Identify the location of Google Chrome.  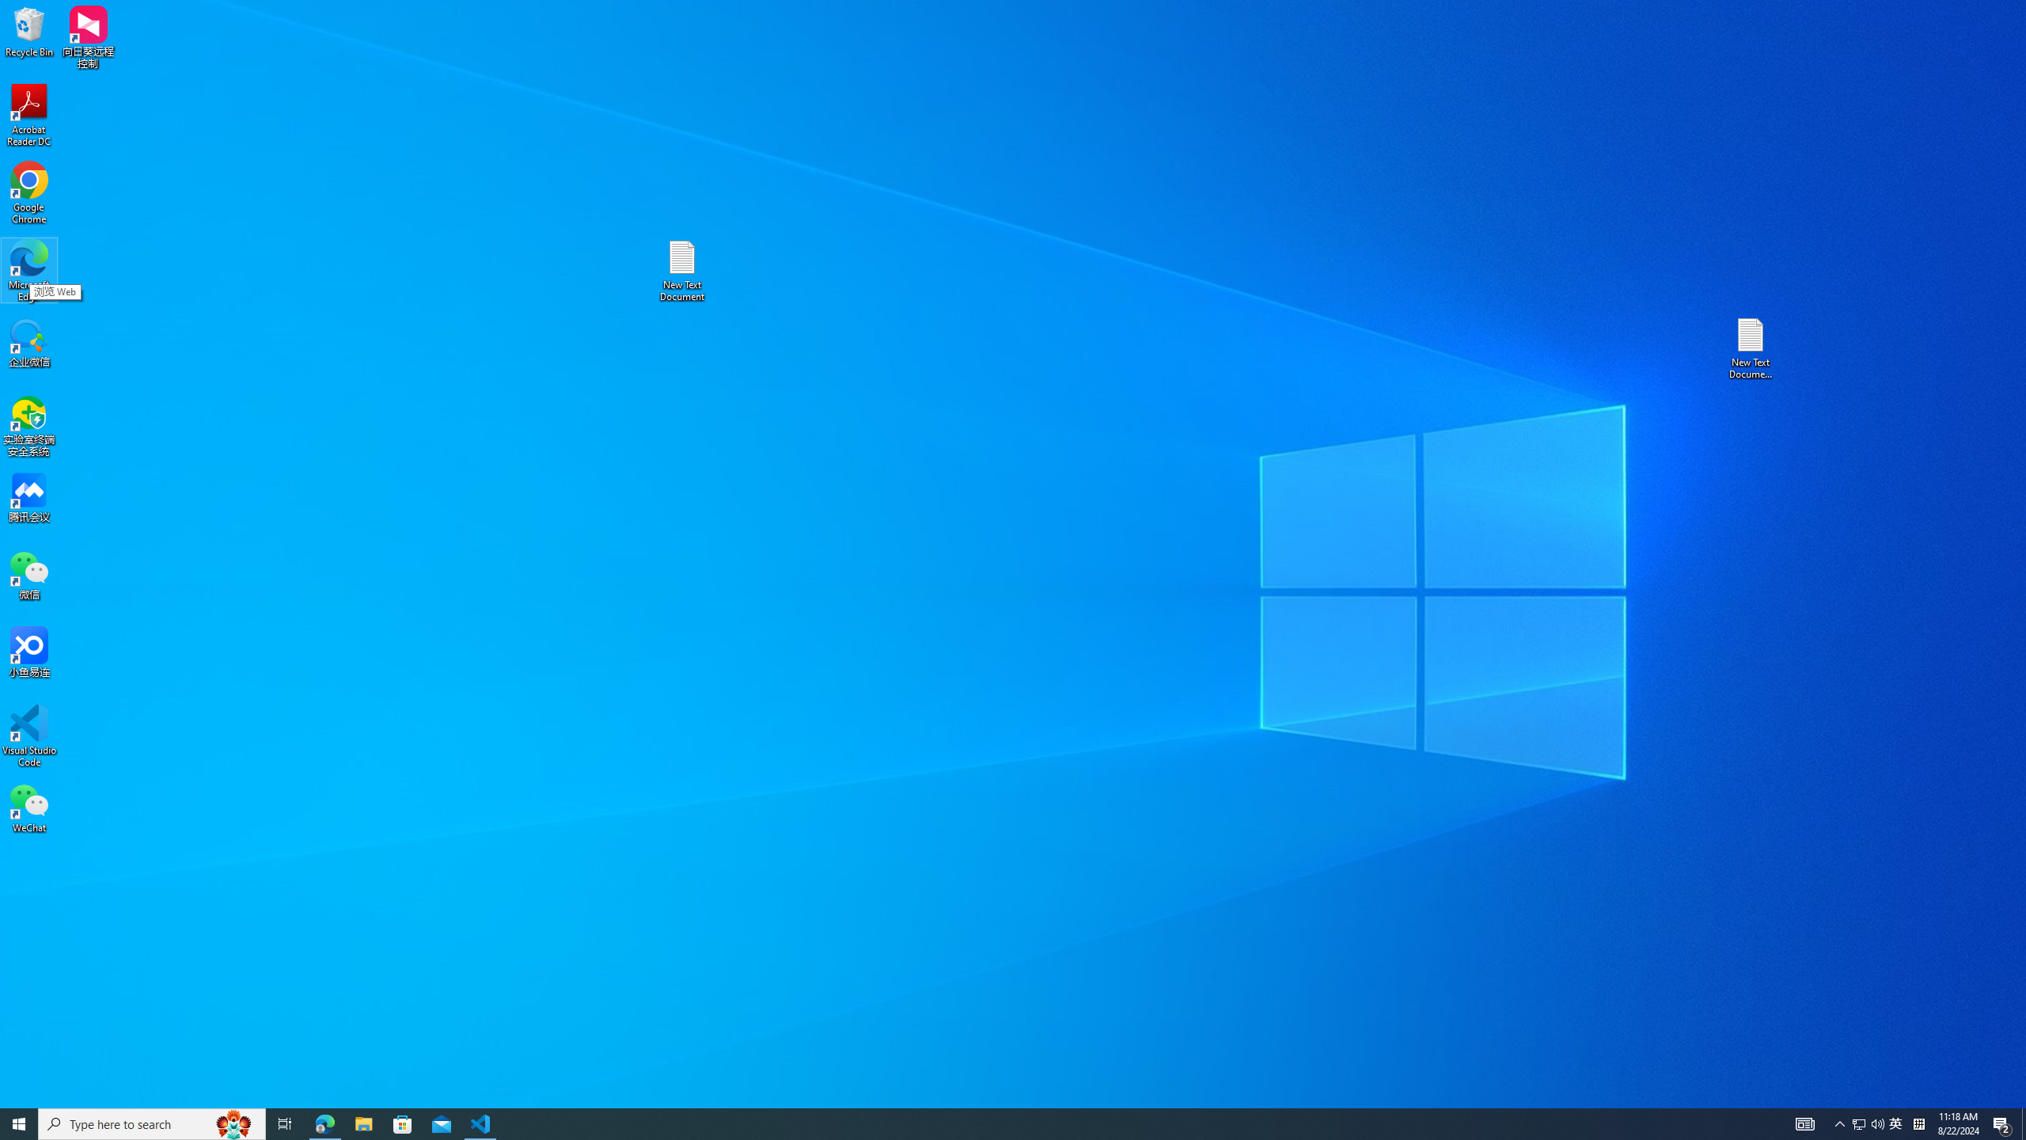
(1858, 1124).